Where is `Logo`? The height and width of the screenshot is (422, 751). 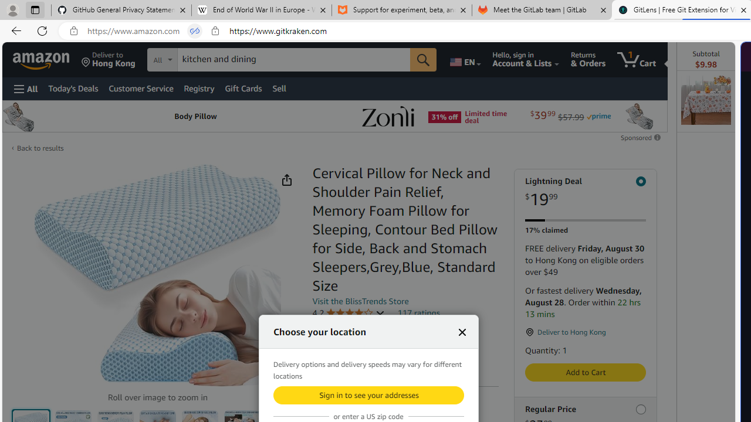 Logo is located at coordinates (388, 116).